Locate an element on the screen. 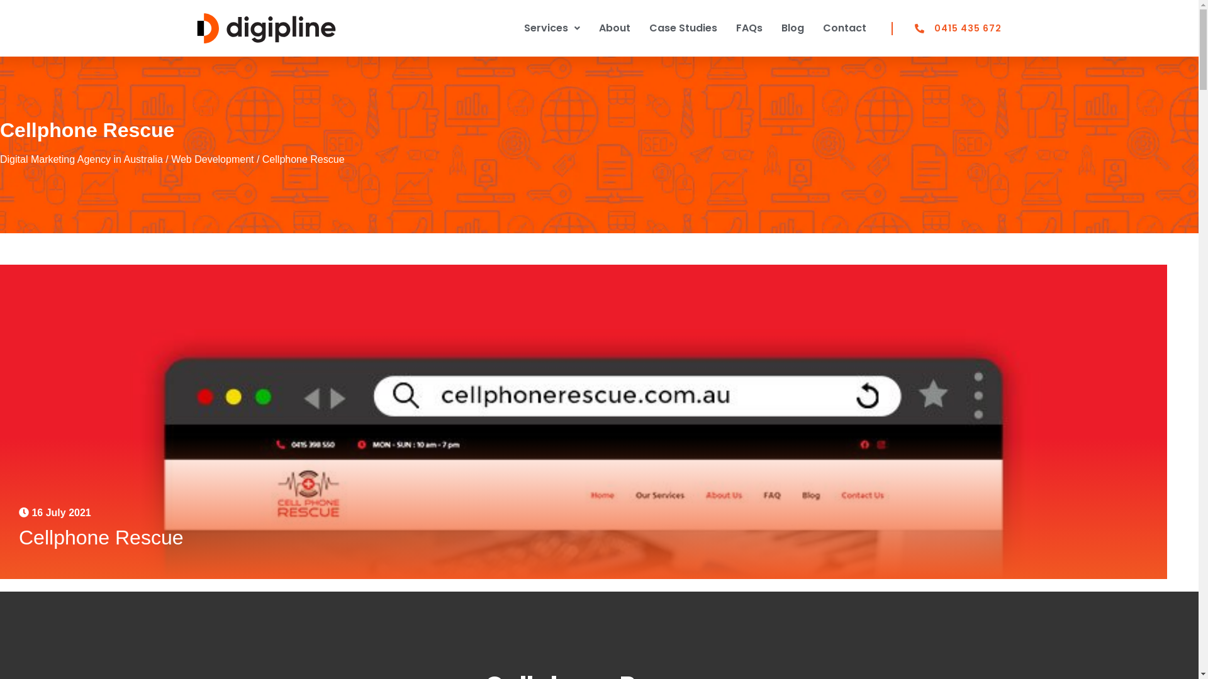  Services is located at coordinates (552, 28).